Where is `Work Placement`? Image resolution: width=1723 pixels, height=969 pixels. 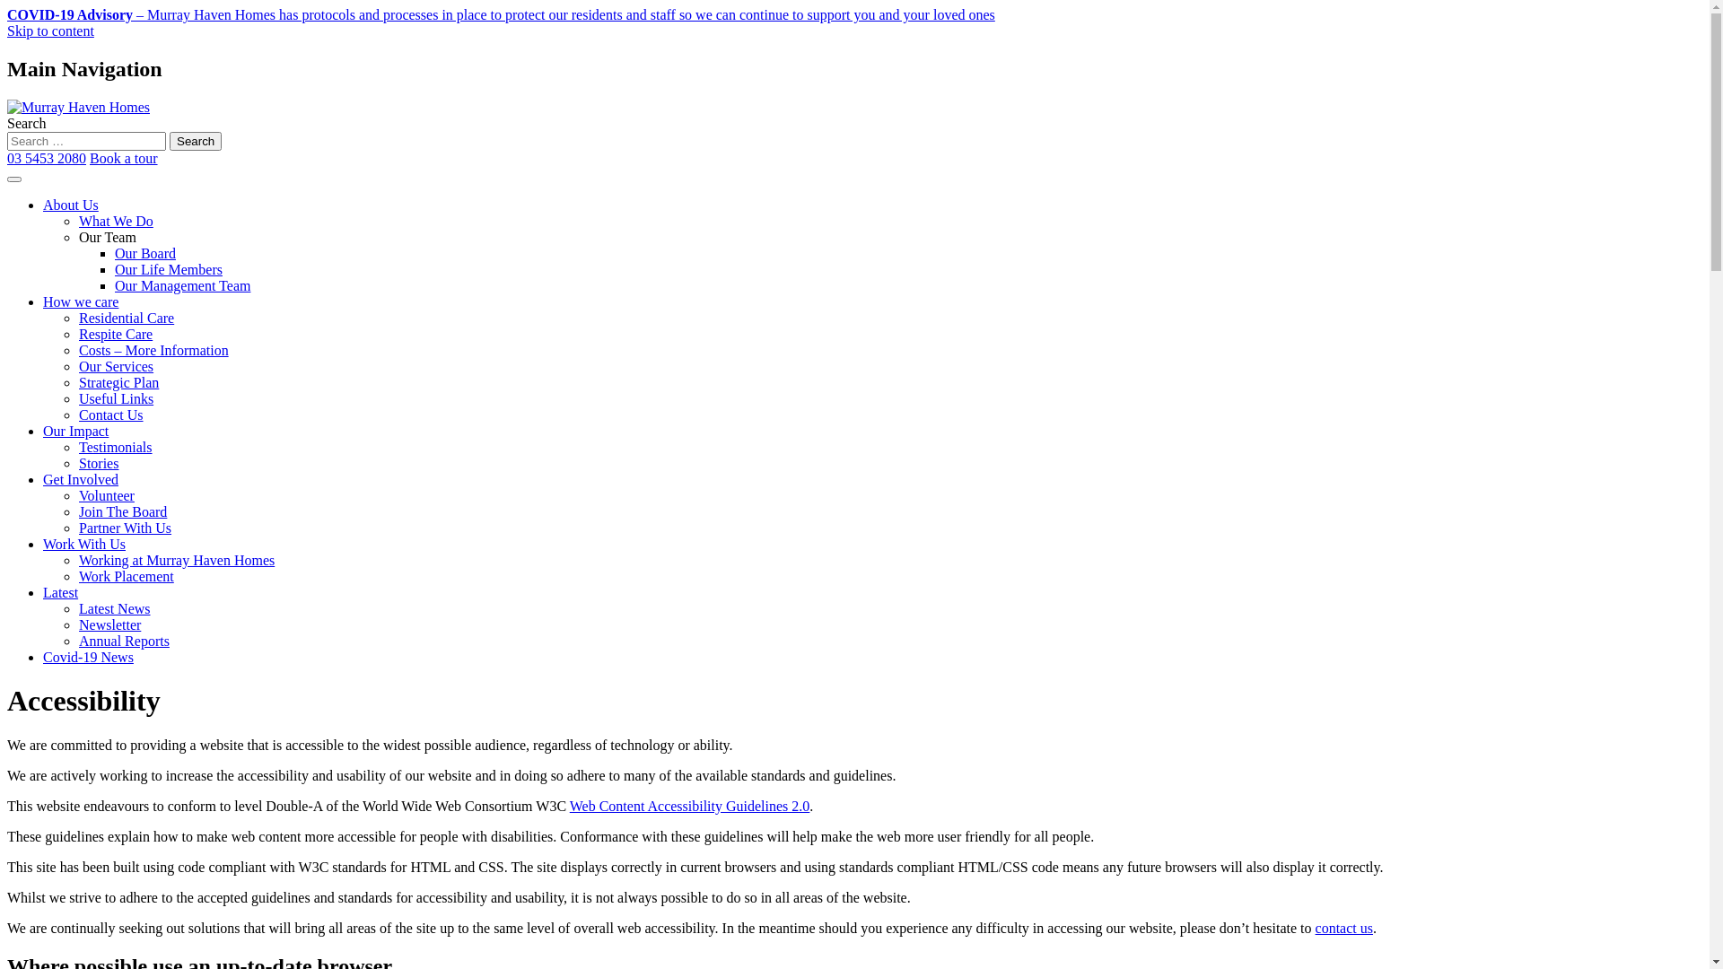
Work Placement is located at coordinates (127, 576).